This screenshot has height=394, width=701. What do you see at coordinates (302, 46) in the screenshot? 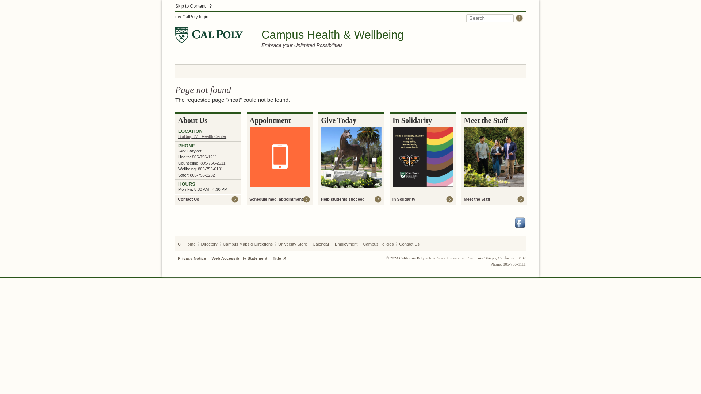
I see `Embrace your Unlimited Possibilities` at bounding box center [302, 46].